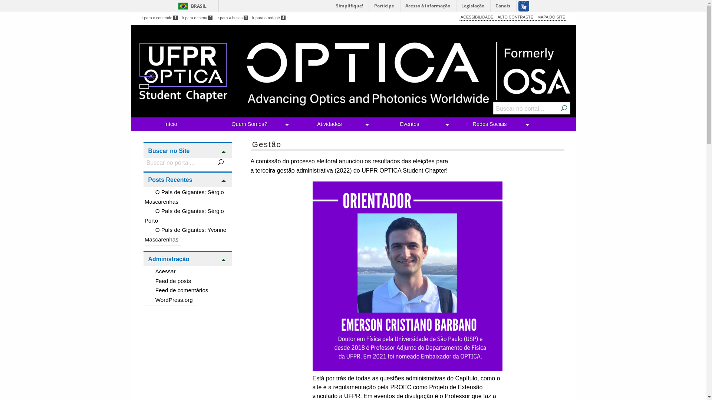 This screenshot has width=712, height=400. Describe the element at coordinates (331, 124) in the screenshot. I see `Atividades` at that location.